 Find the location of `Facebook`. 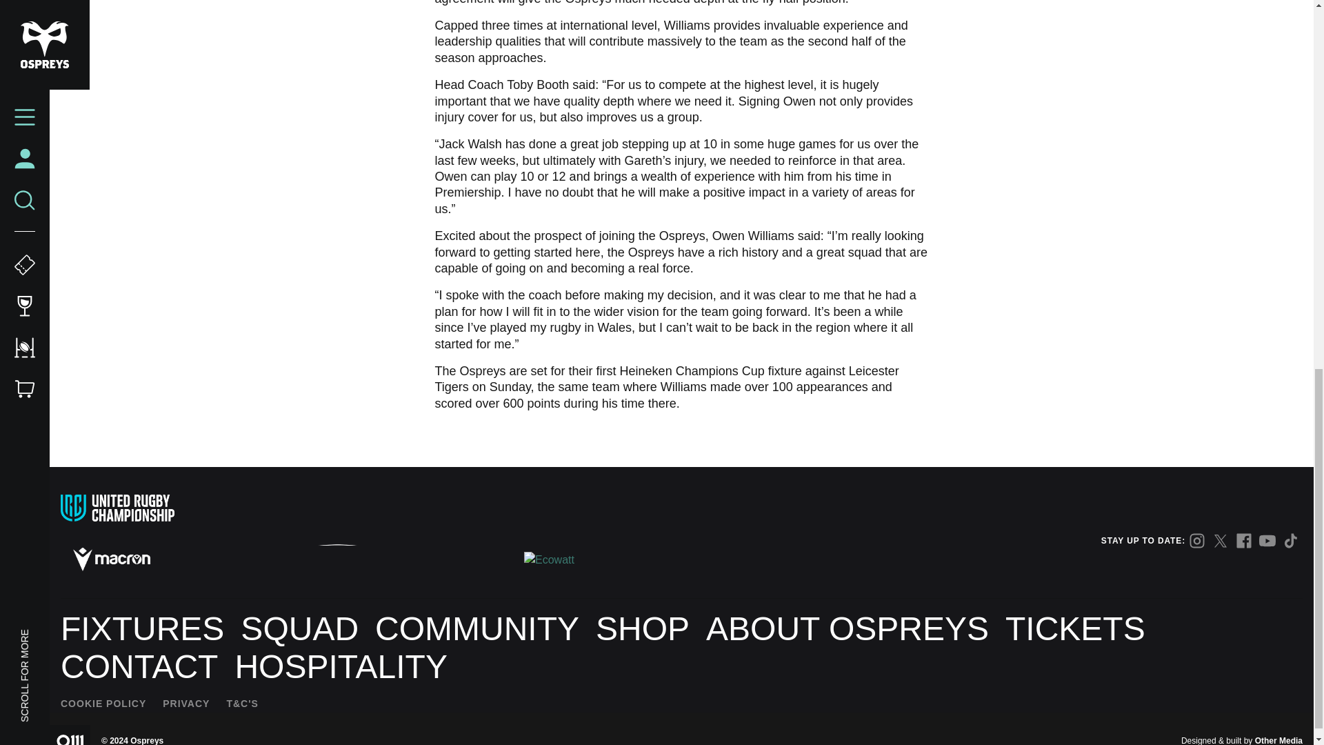

Facebook is located at coordinates (1244, 541).